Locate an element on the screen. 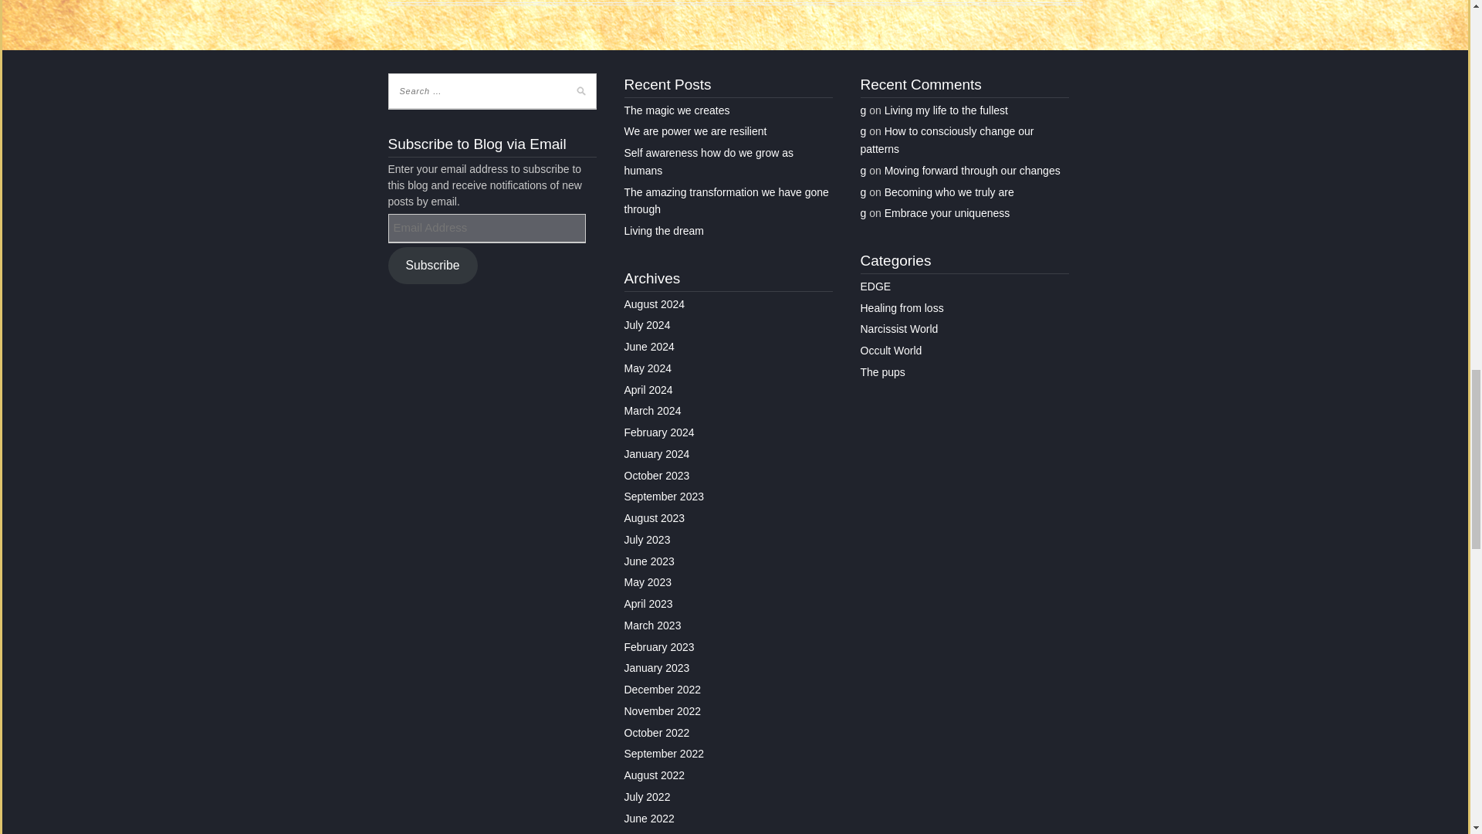 This screenshot has height=834, width=1482. We are power we are resilient is located at coordinates (695, 131).